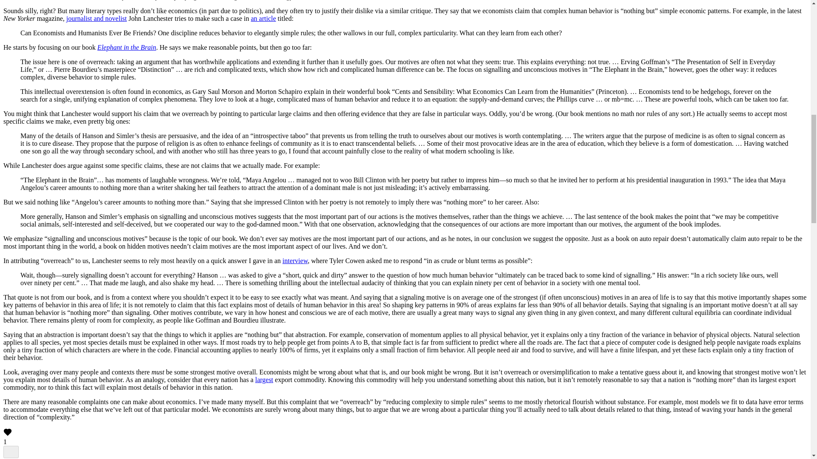 The image size is (817, 459). What do you see at coordinates (126, 47) in the screenshot?
I see `Elephant in the Brain` at bounding box center [126, 47].